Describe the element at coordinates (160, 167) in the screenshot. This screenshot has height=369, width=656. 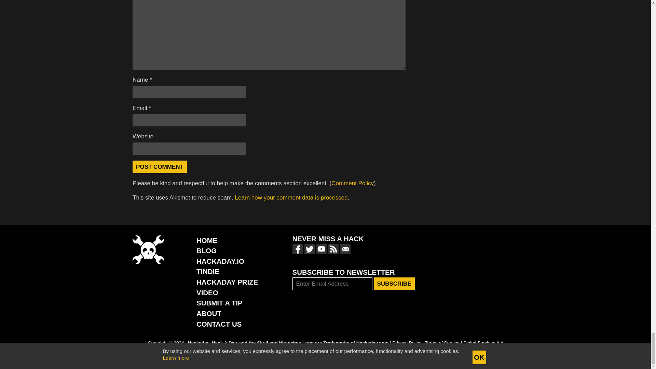
I see `Post Comment` at that location.